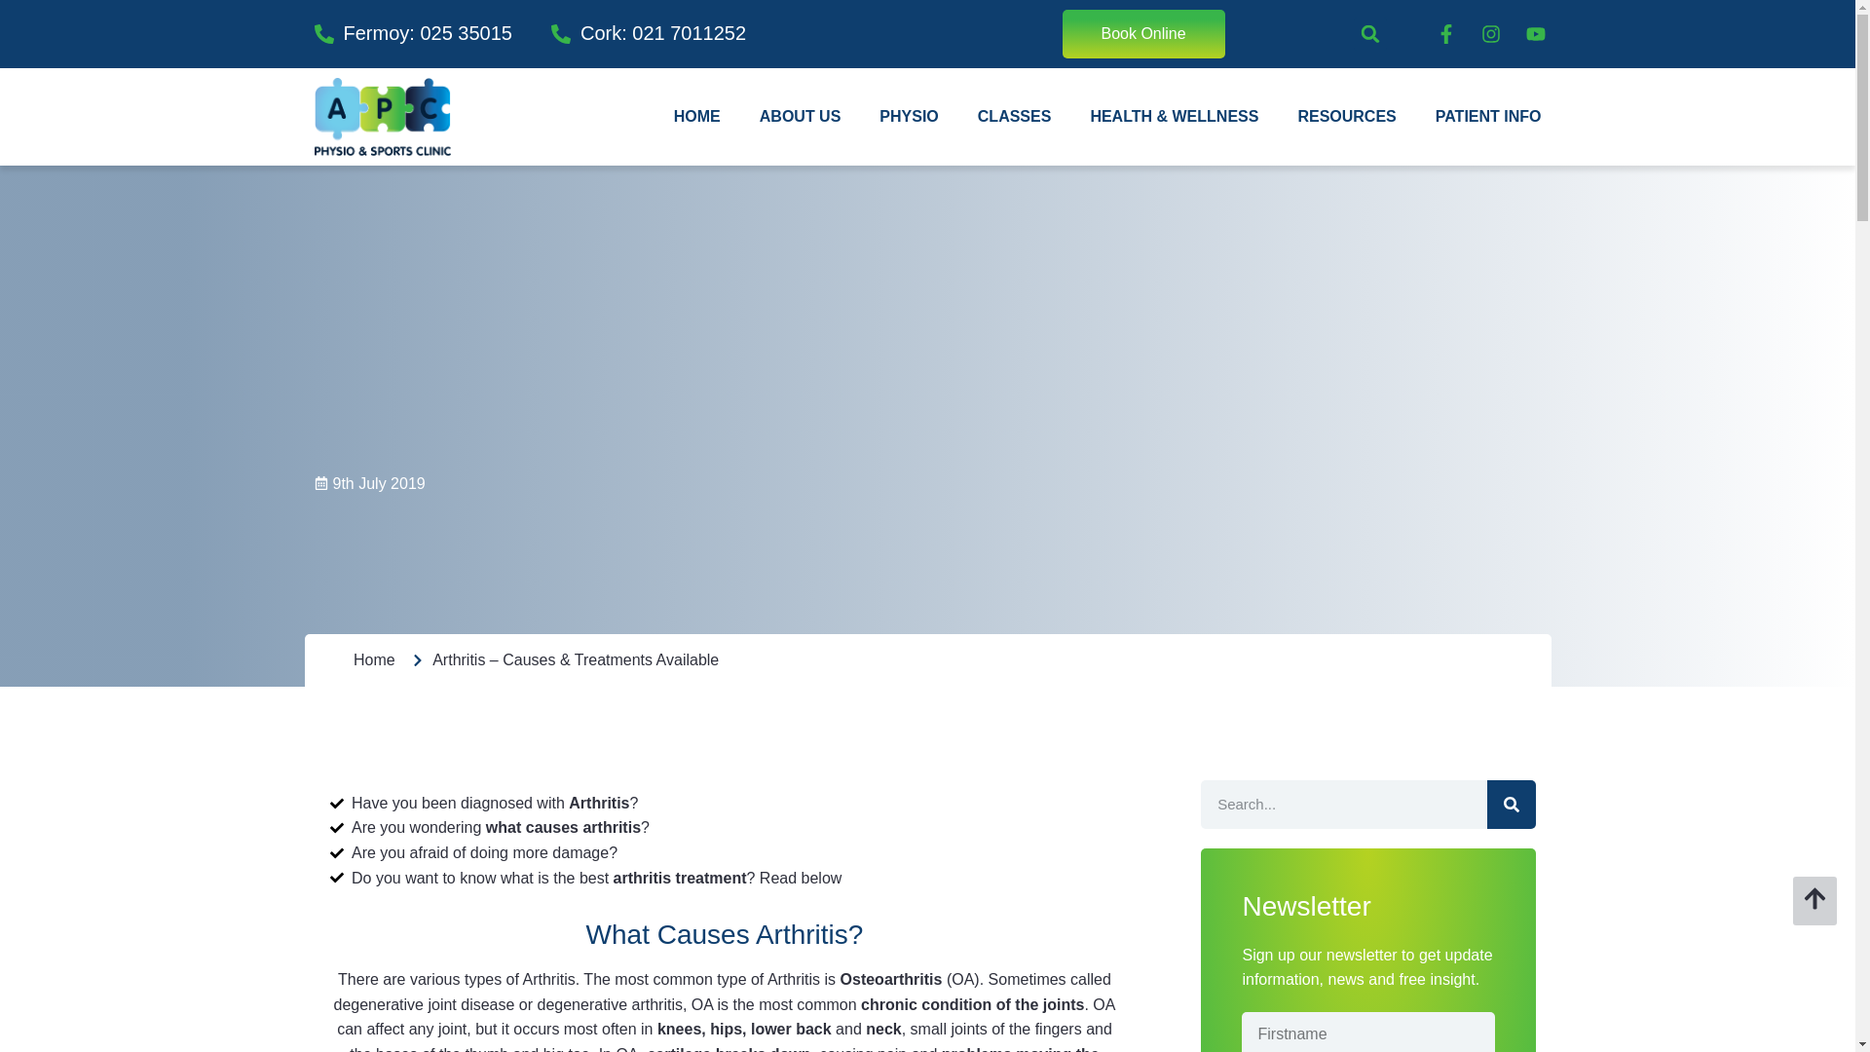  What do you see at coordinates (412, 33) in the screenshot?
I see `Fermoy: 025 35015` at bounding box center [412, 33].